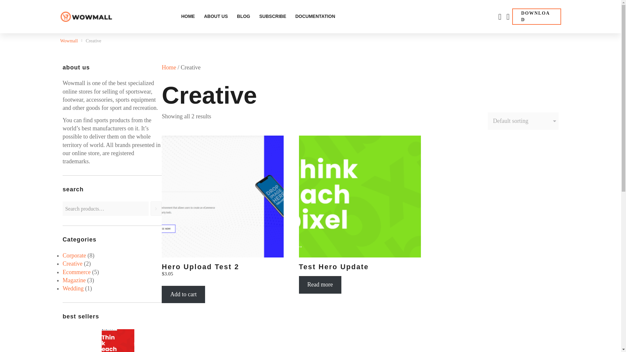  I want to click on ABOUT US, so click(216, 16).